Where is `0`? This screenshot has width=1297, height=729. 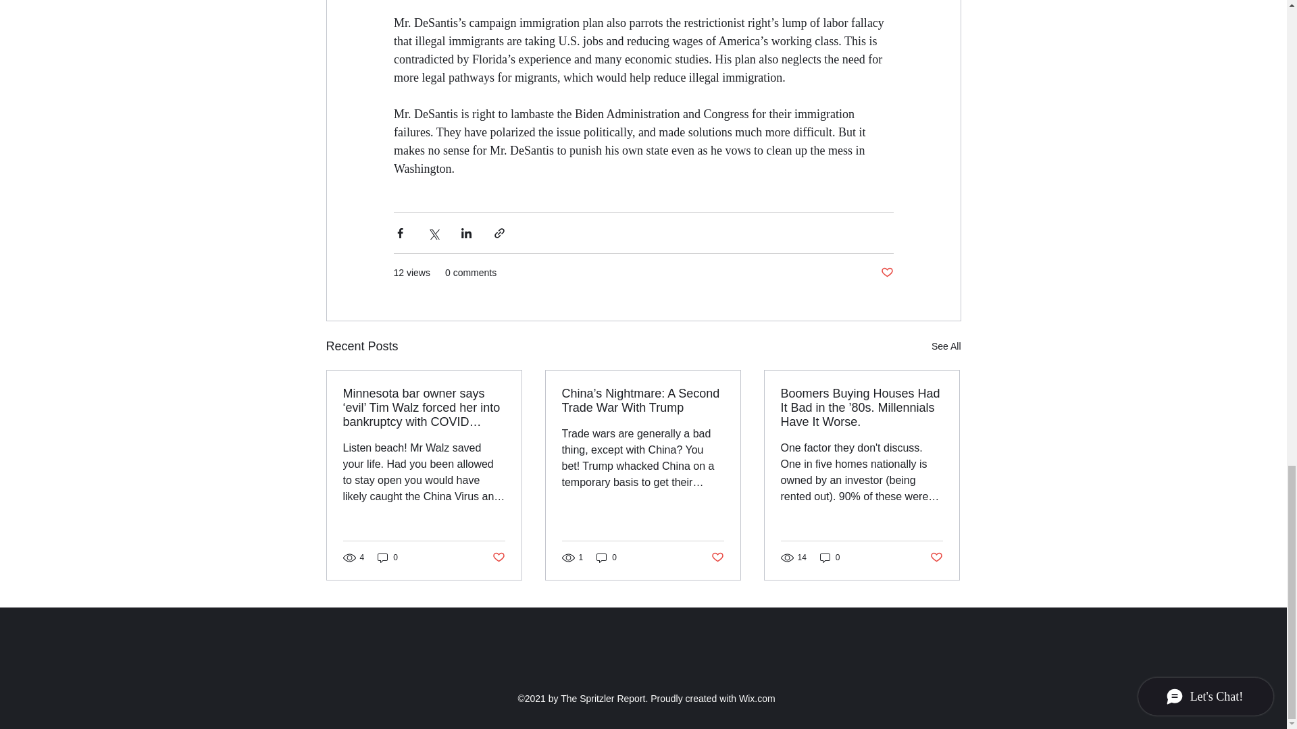
0 is located at coordinates (388, 558).